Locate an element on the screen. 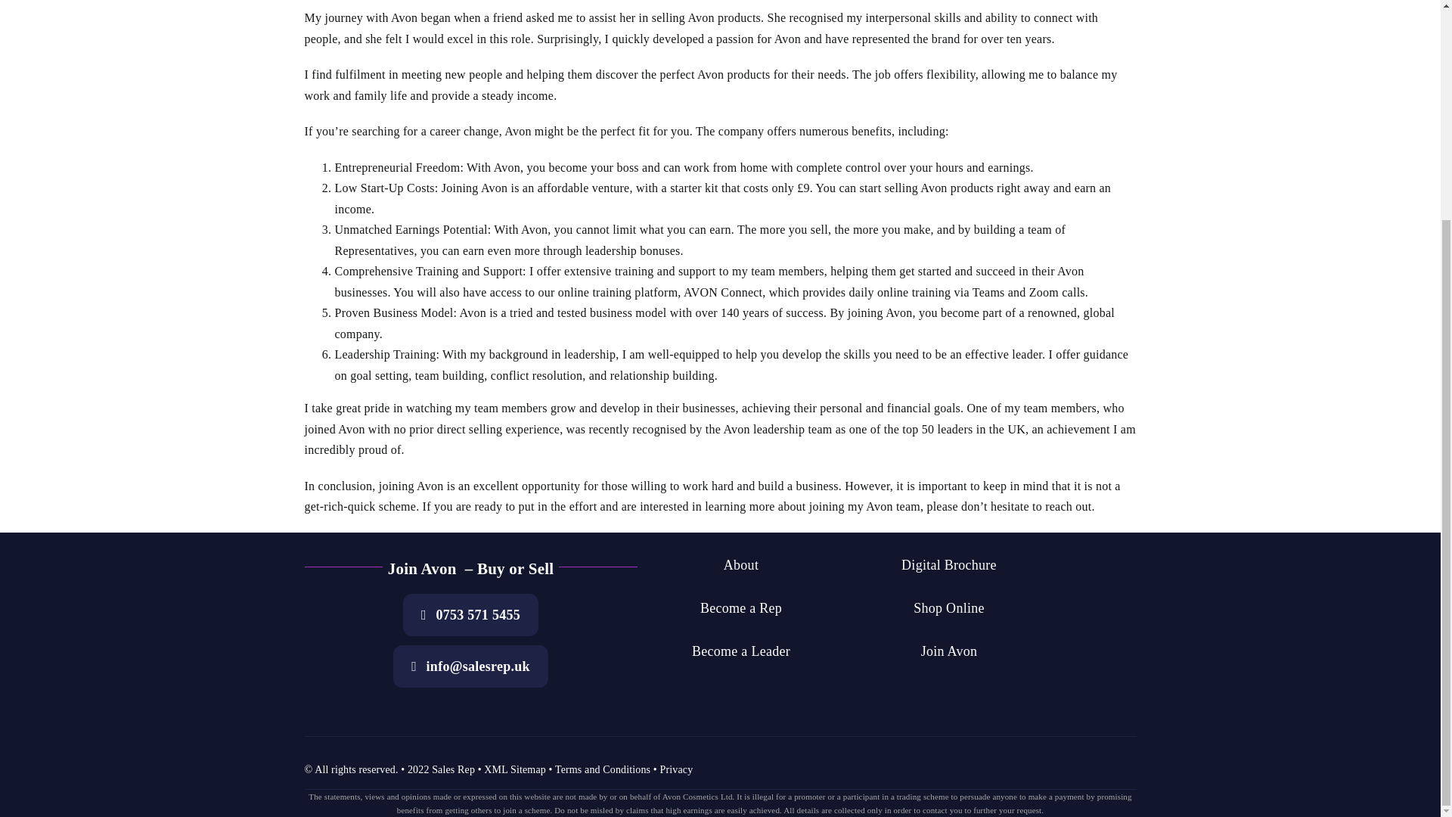  About is located at coordinates (741, 565).